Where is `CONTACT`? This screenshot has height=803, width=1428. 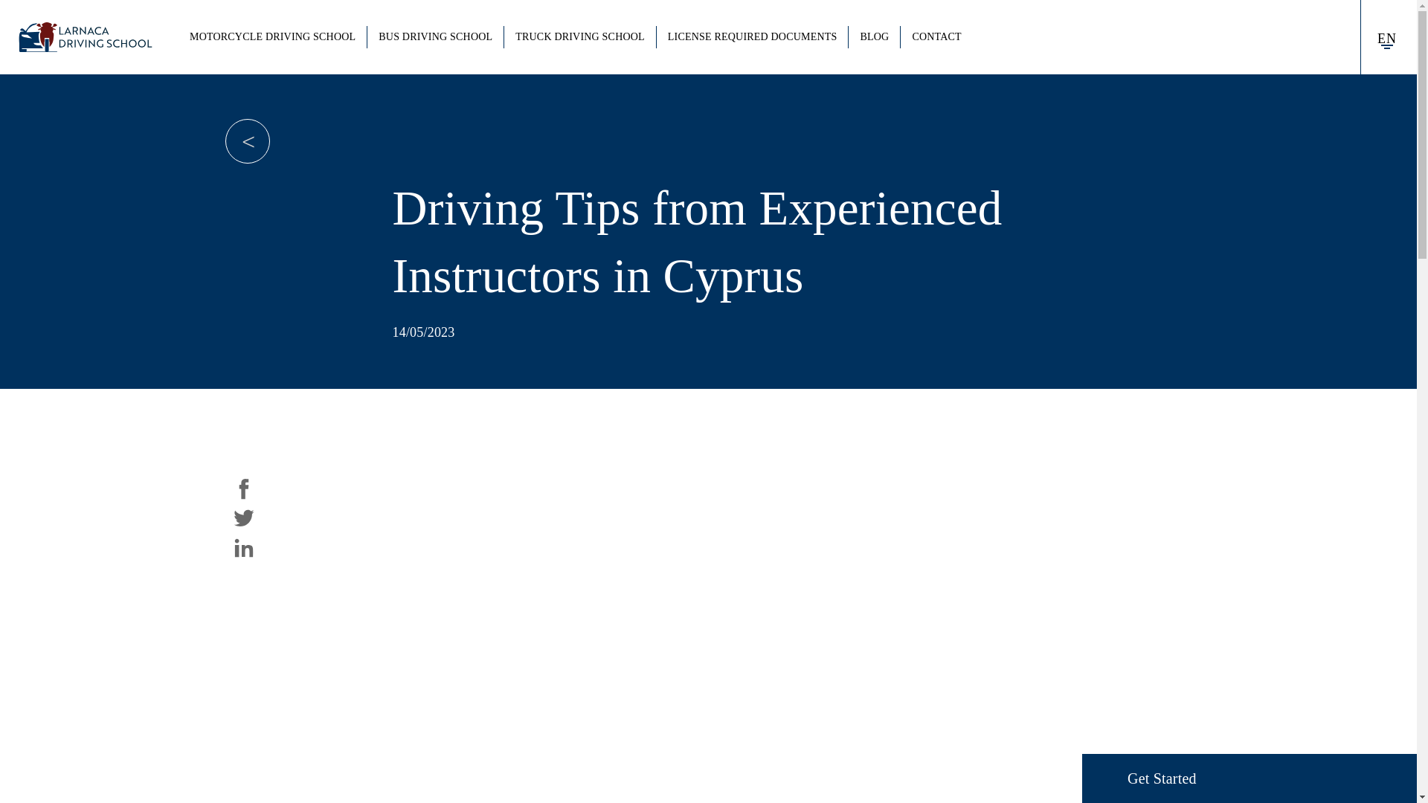 CONTACT is located at coordinates (936, 36).